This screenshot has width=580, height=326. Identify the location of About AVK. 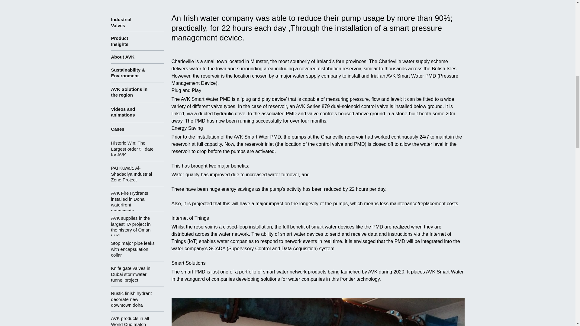
(138, 57).